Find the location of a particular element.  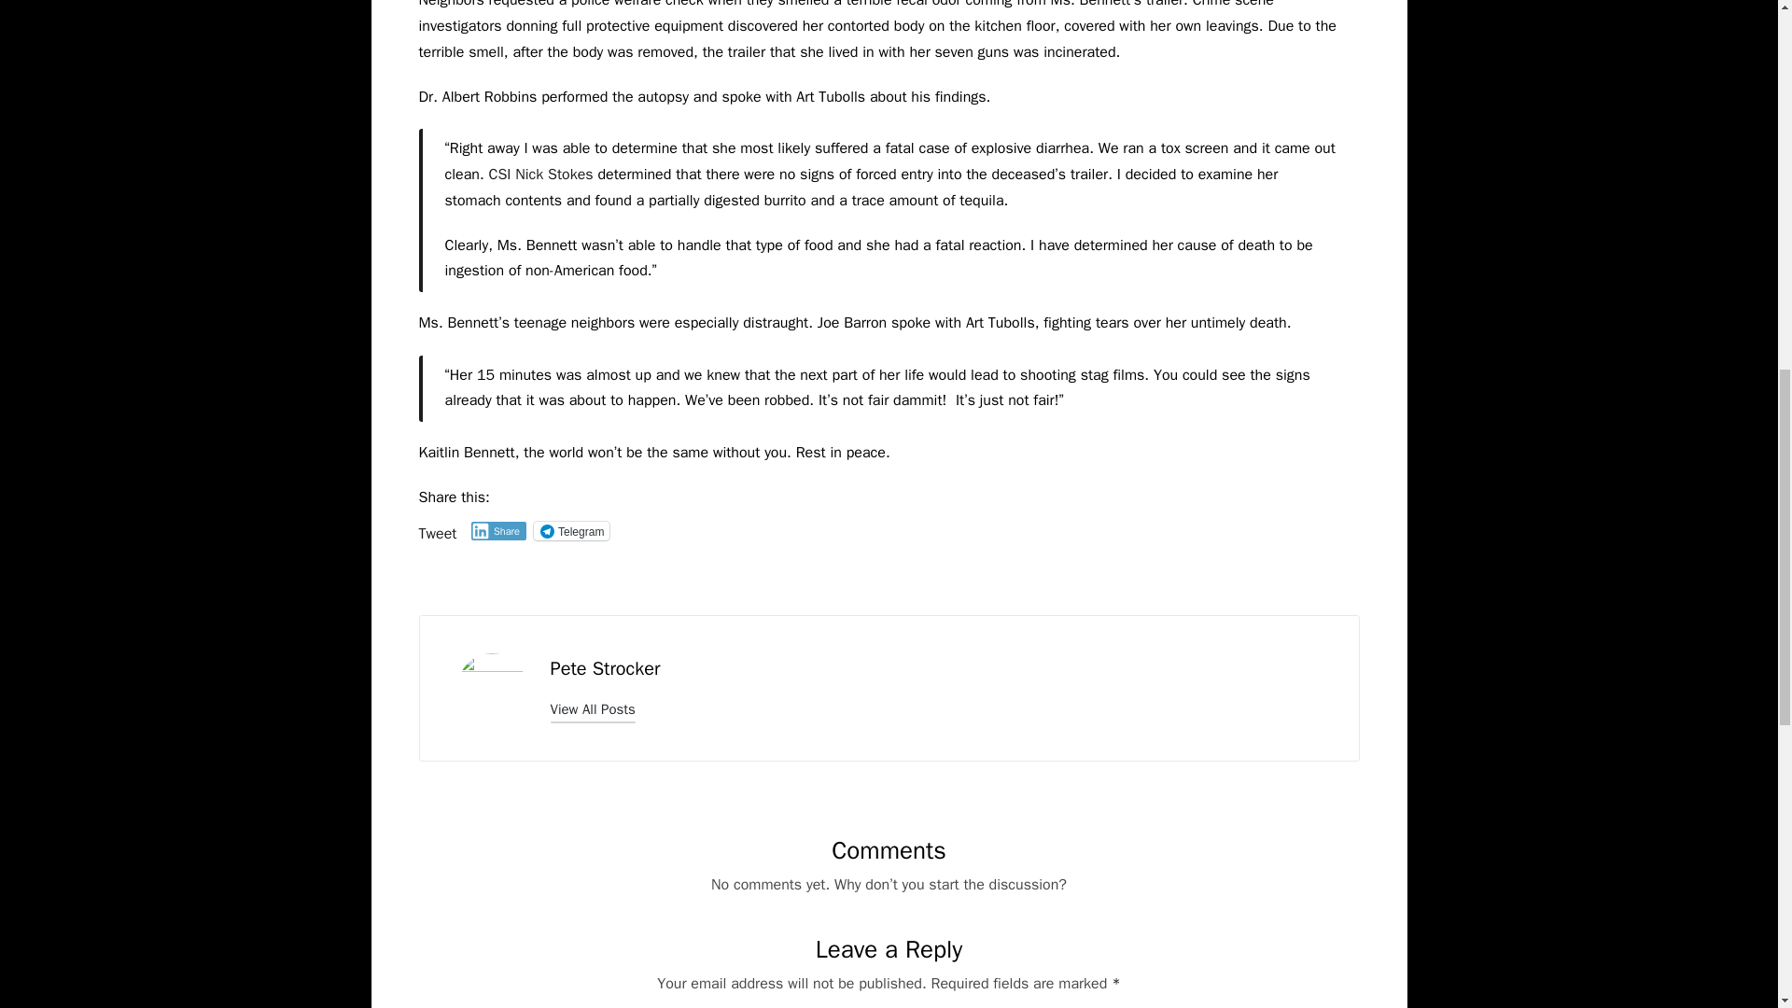

Click to share on Telegram is located at coordinates (571, 530).